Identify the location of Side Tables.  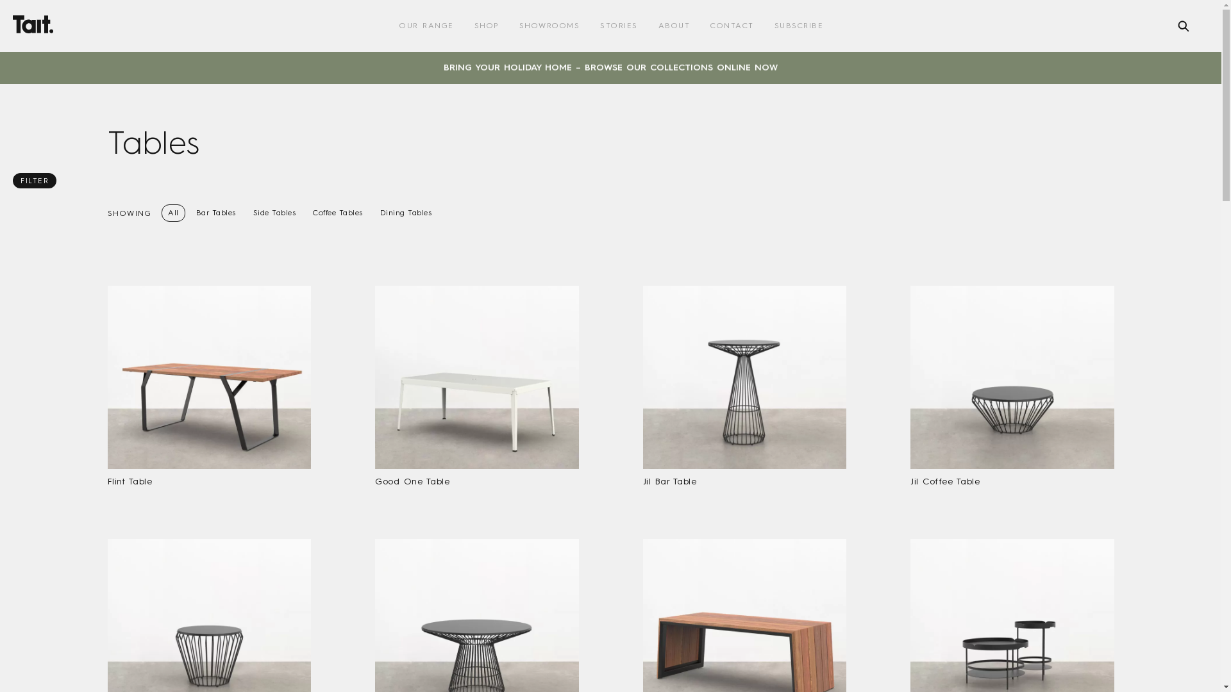
(274, 213).